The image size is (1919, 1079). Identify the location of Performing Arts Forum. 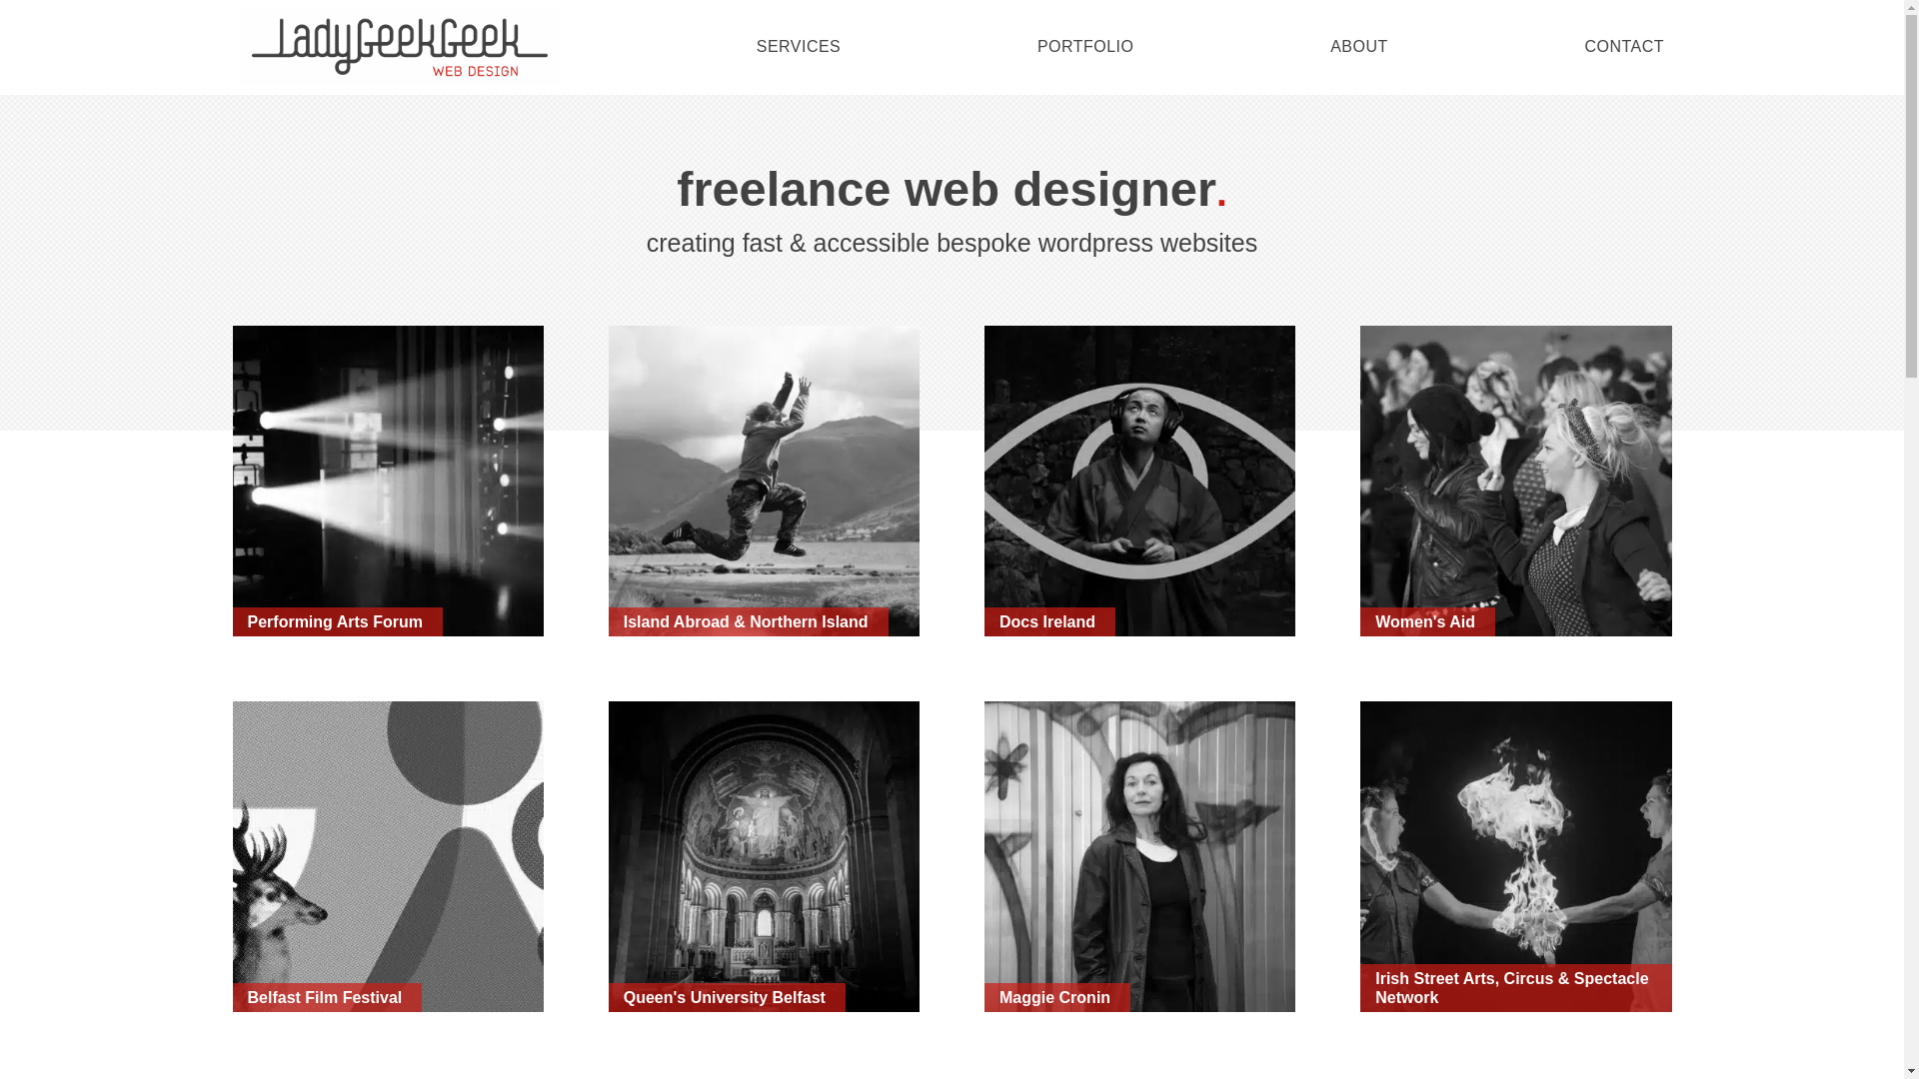
(388, 478).